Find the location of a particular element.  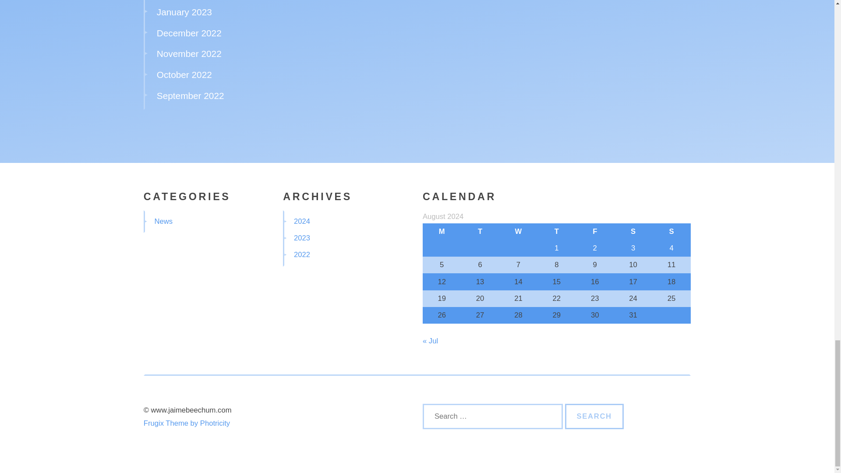

October 2022 is located at coordinates (184, 74).